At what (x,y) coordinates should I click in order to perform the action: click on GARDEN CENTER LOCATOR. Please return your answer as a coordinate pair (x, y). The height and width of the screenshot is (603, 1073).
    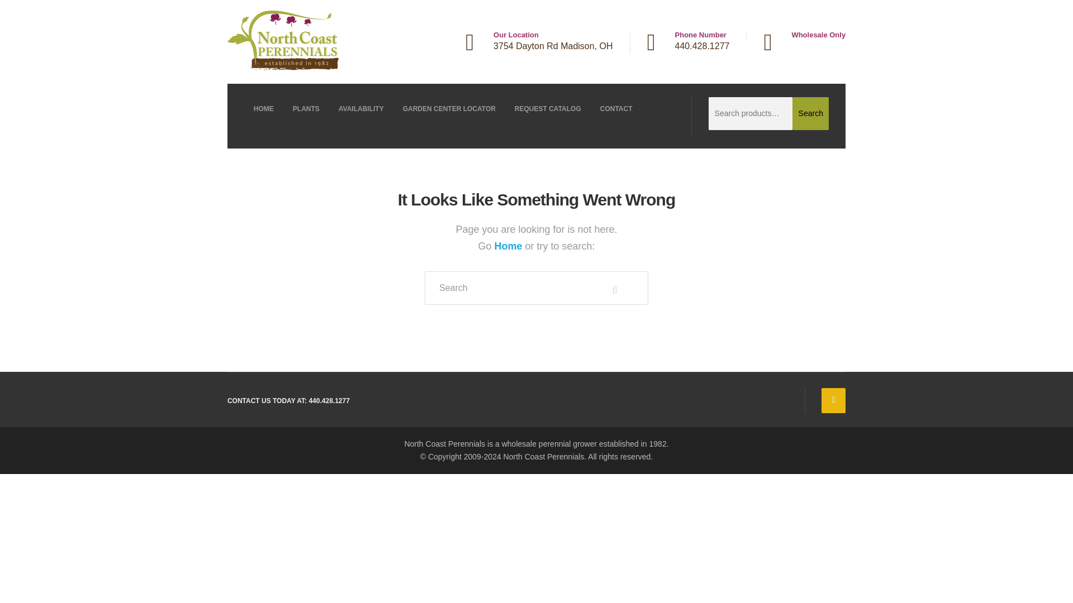
    Looking at the image, I should click on (449, 108).